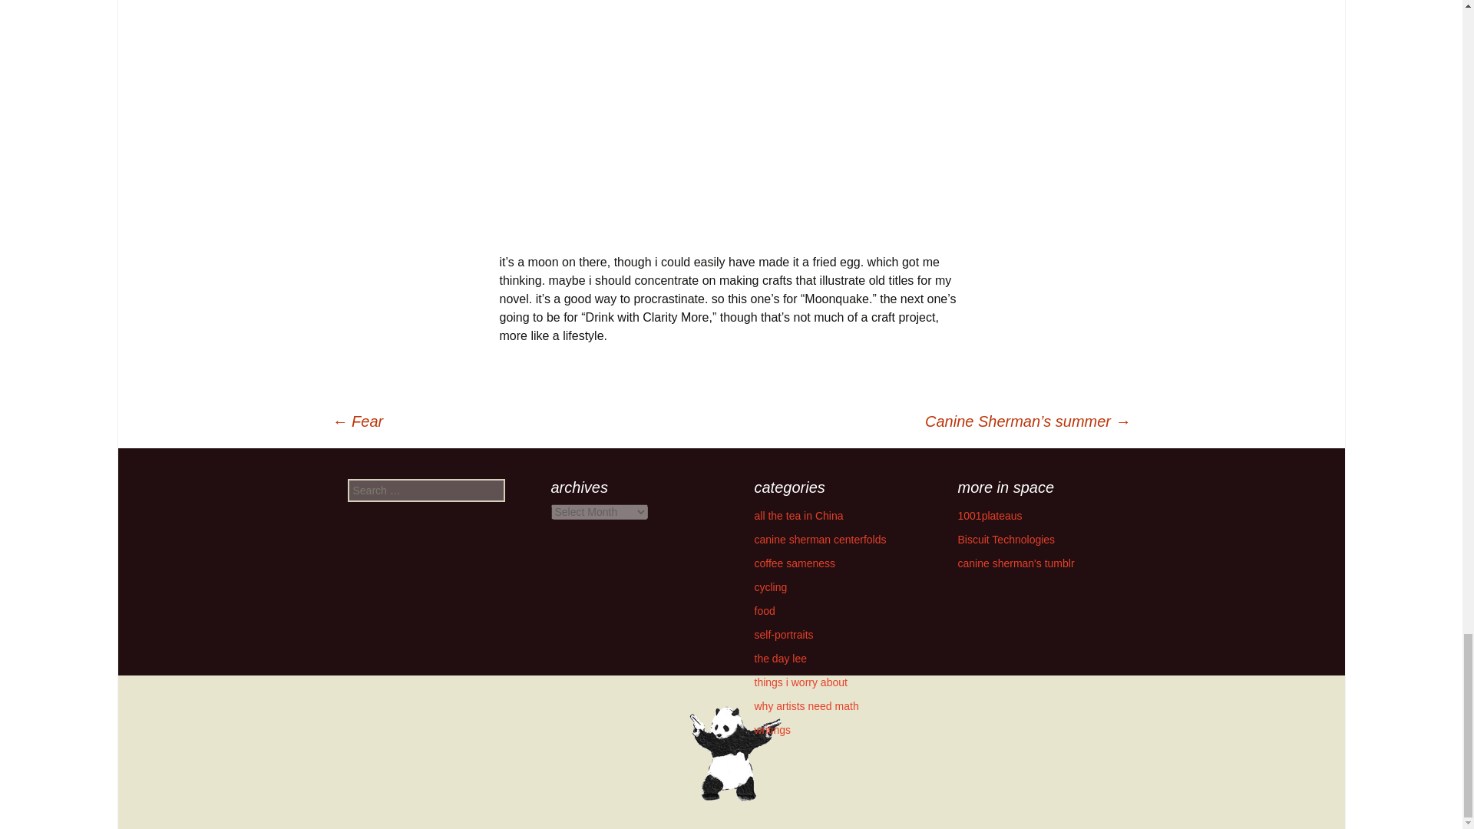  I want to click on canine sherman's tumblr, so click(1016, 563).